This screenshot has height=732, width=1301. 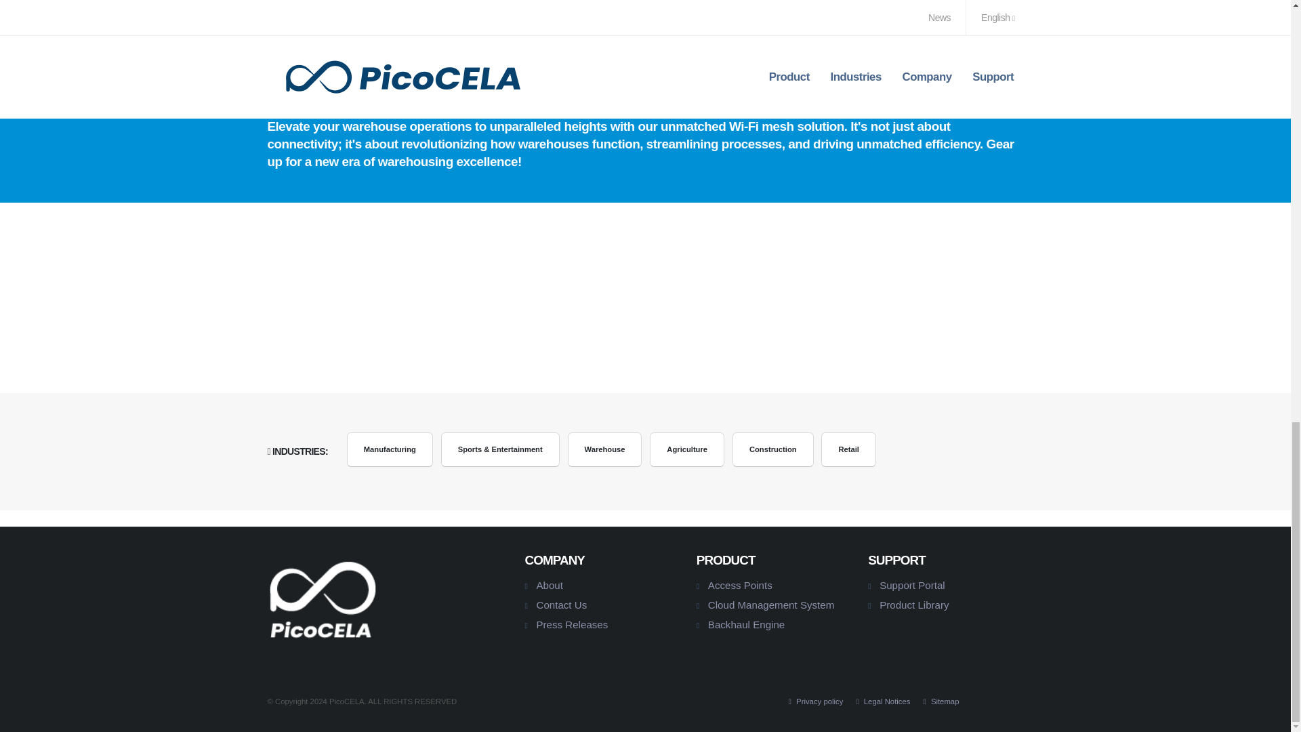 What do you see at coordinates (687, 450) in the screenshot?
I see `Agriculture` at bounding box center [687, 450].